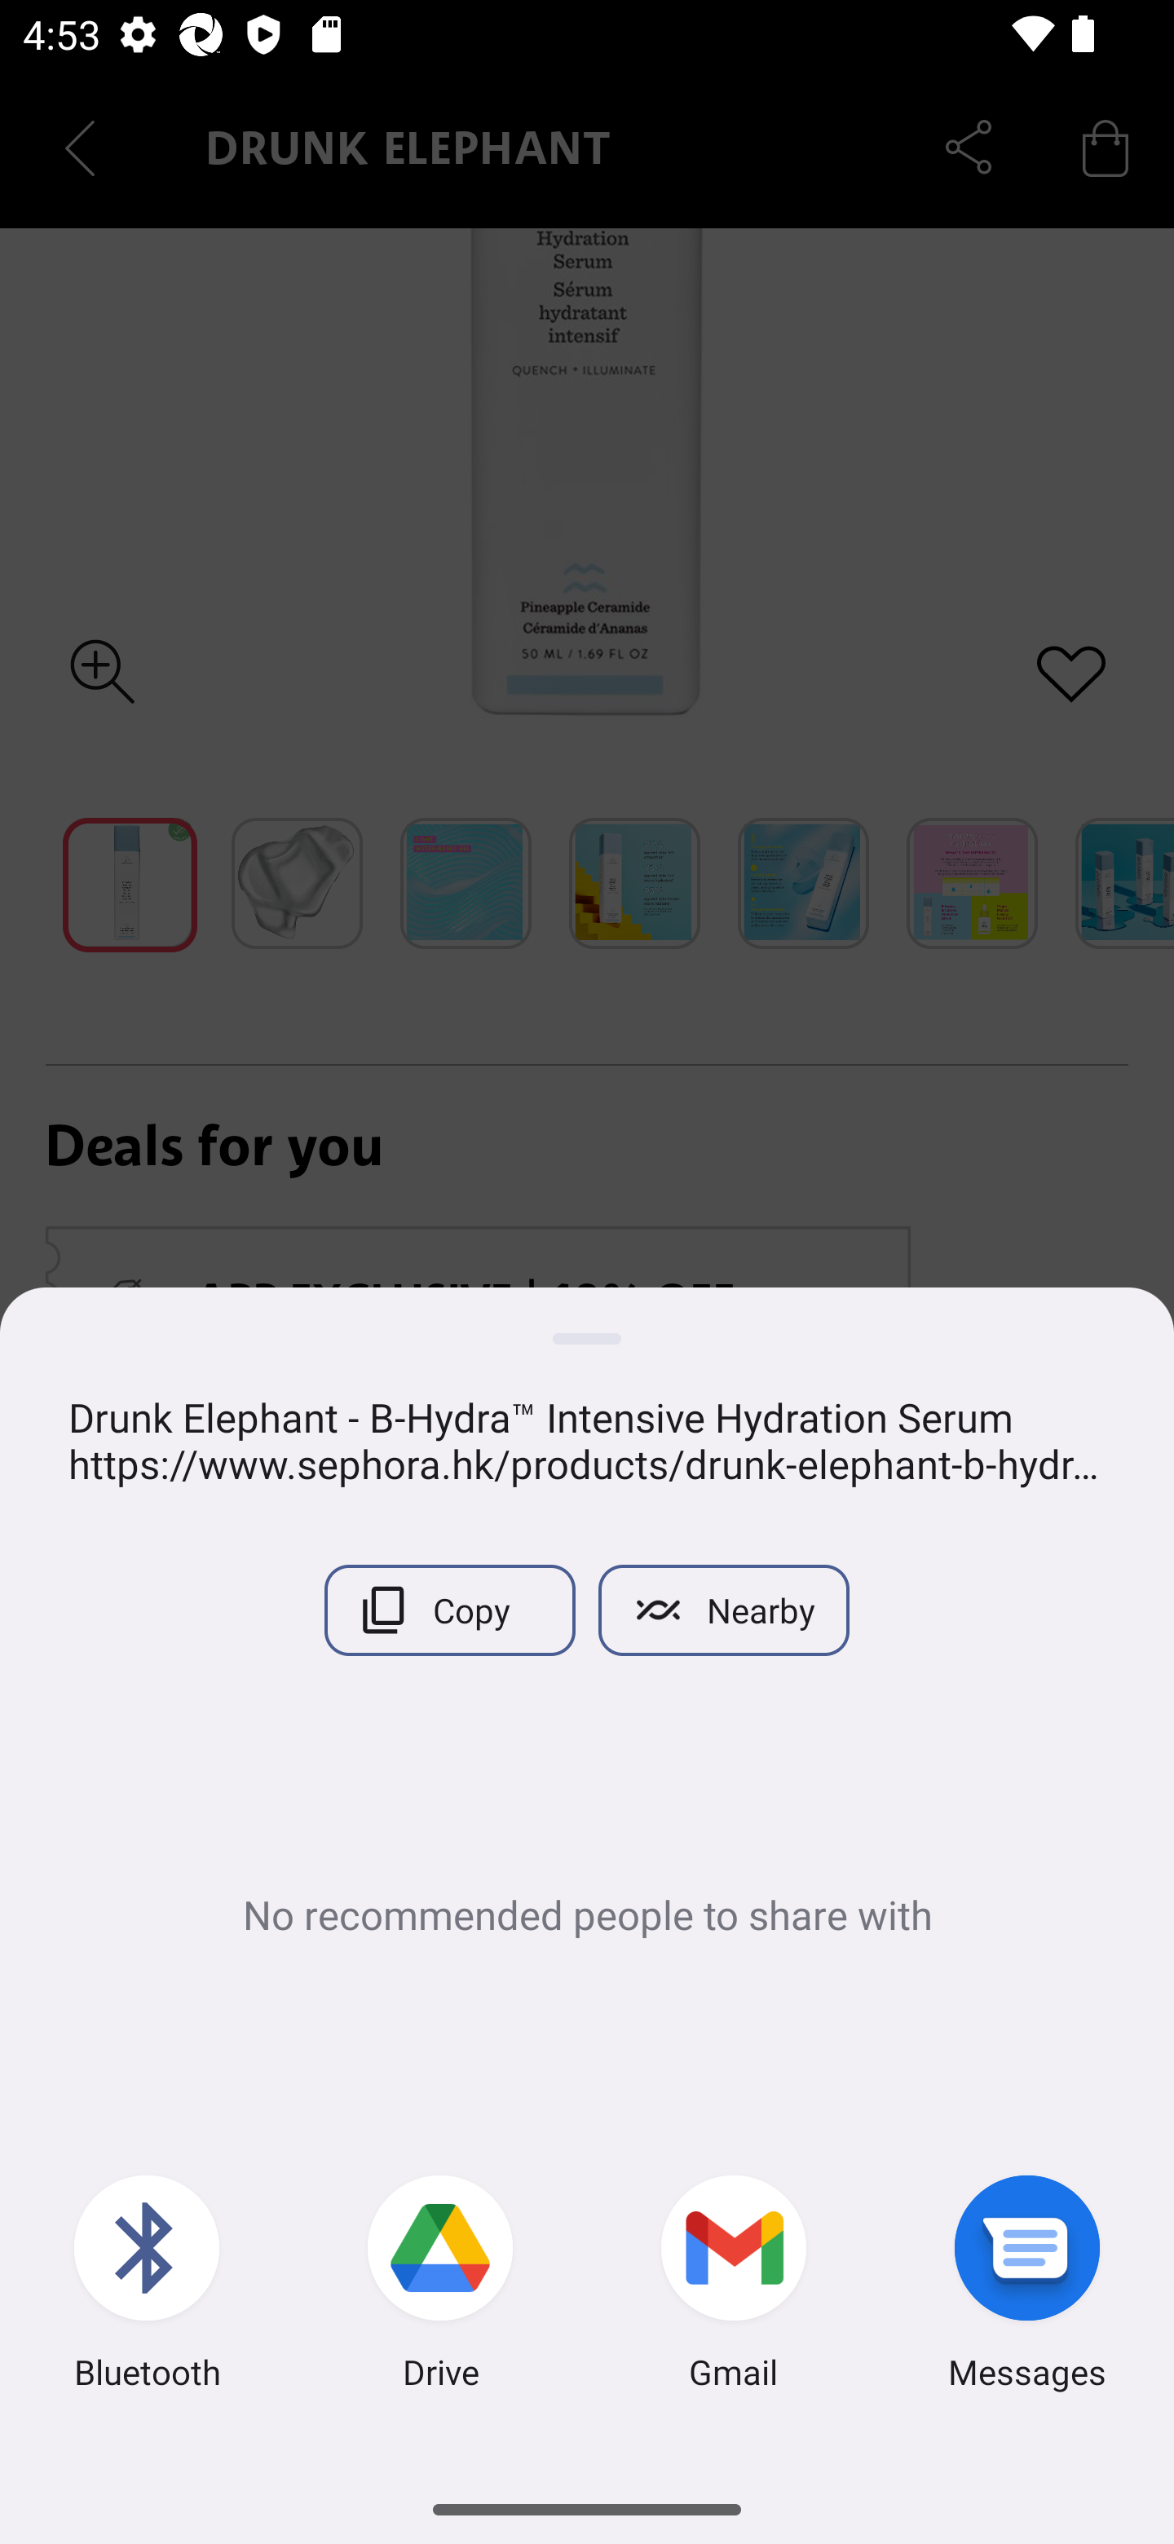 The height and width of the screenshot is (2544, 1174). Describe the element at coordinates (147, 2286) in the screenshot. I see `Bluetooth` at that location.